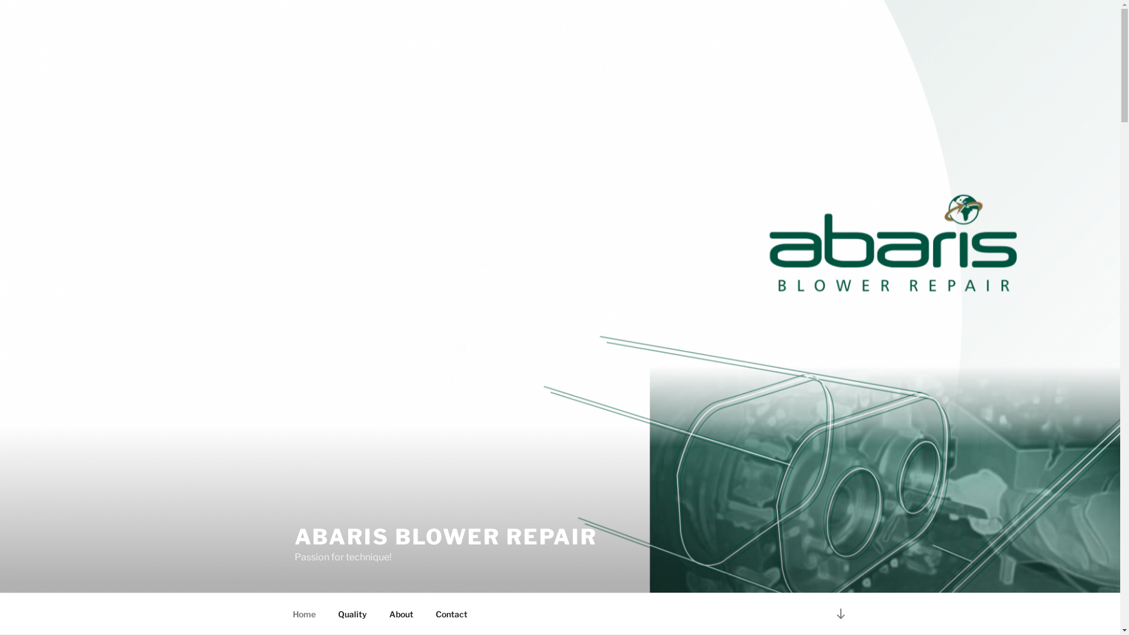 The width and height of the screenshot is (1129, 635). I want to click on Contact, so click(452, 614).